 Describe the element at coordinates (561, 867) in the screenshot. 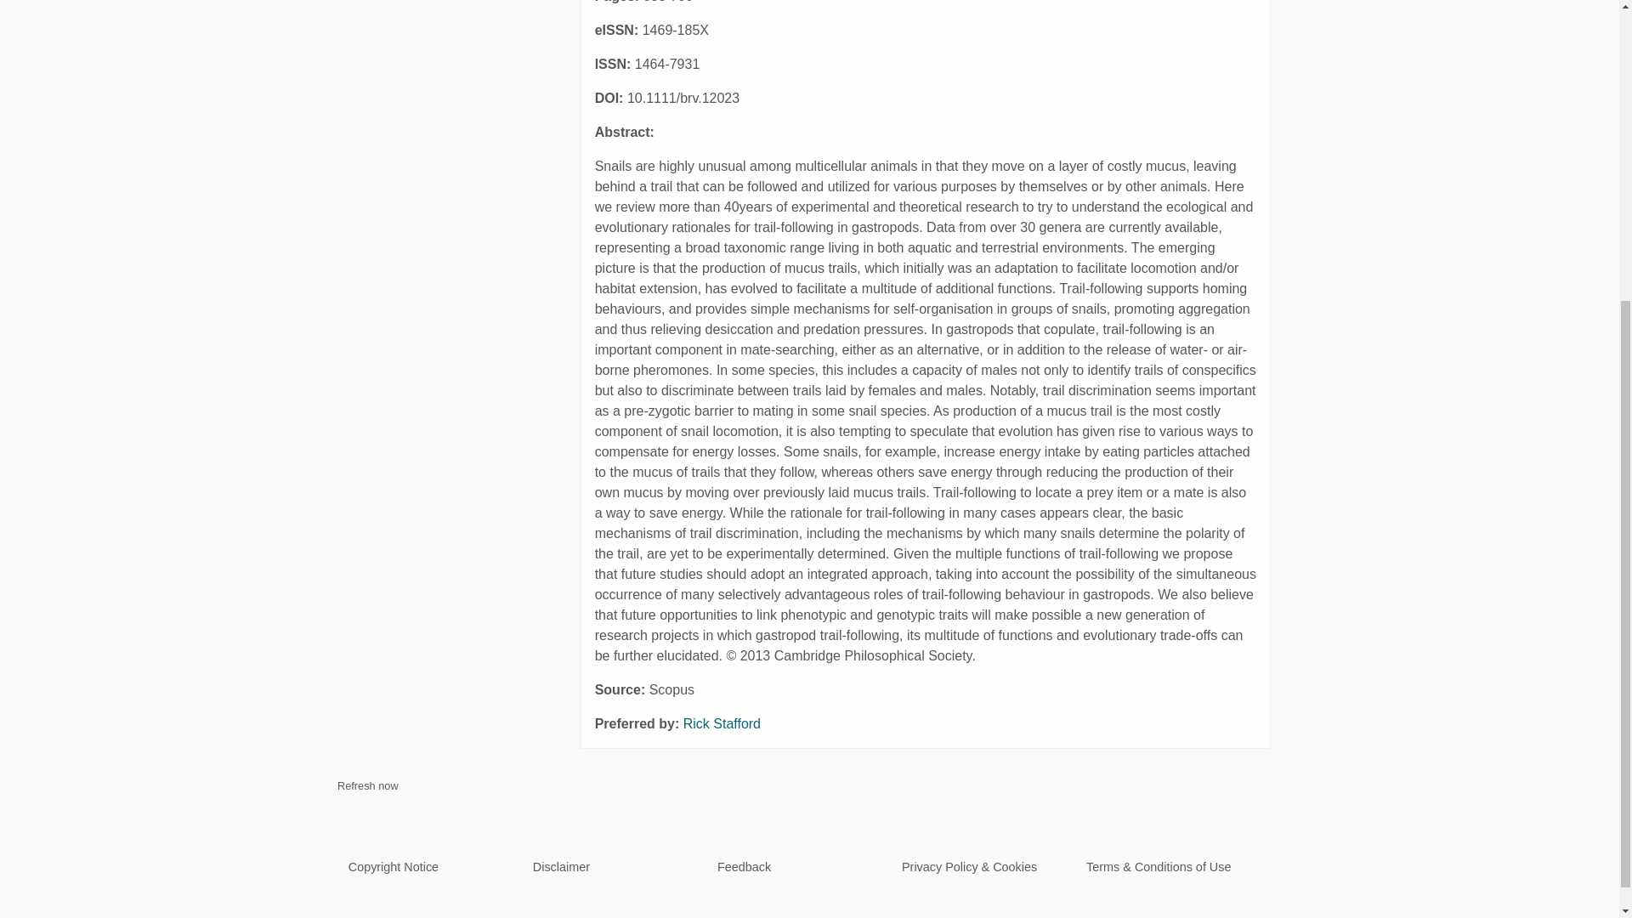

I see `Disclaimer` at that location.